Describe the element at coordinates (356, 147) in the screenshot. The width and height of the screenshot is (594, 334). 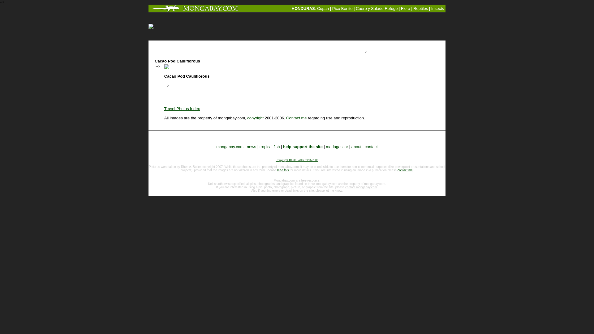
I see `about` at that location.